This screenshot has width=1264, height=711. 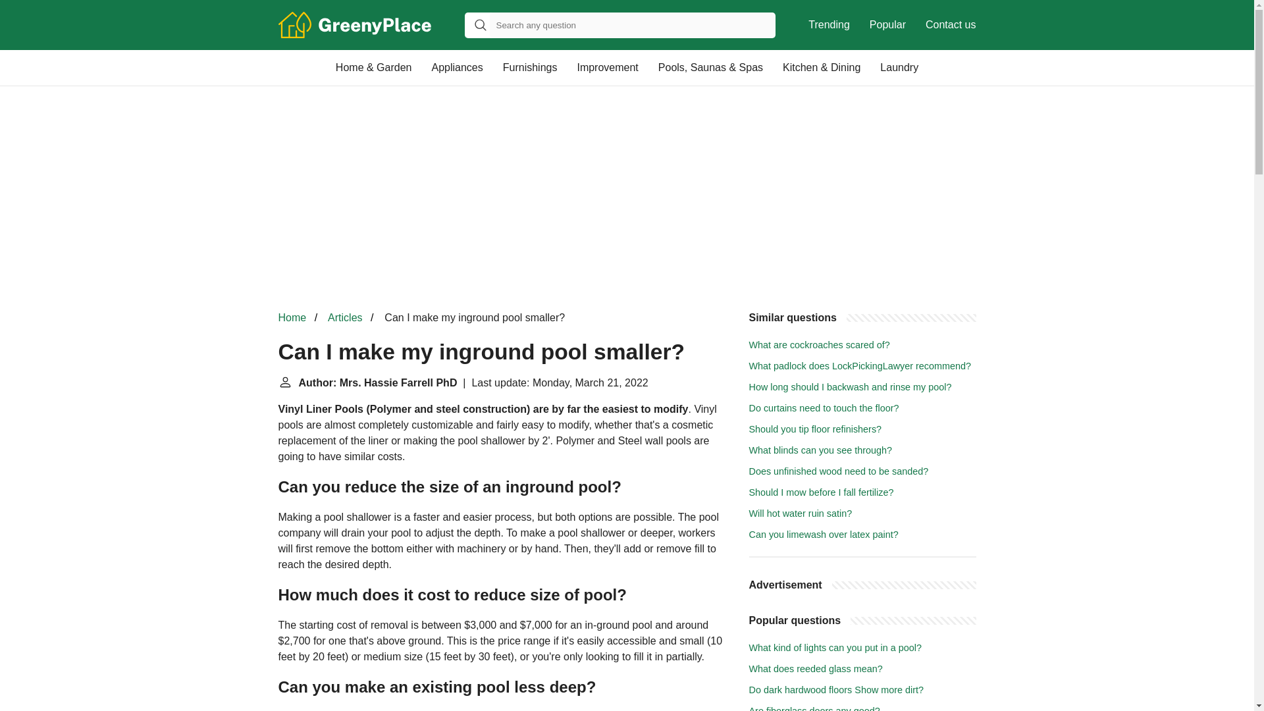 I want to click on Furnishings, so click(x=530, y=67).